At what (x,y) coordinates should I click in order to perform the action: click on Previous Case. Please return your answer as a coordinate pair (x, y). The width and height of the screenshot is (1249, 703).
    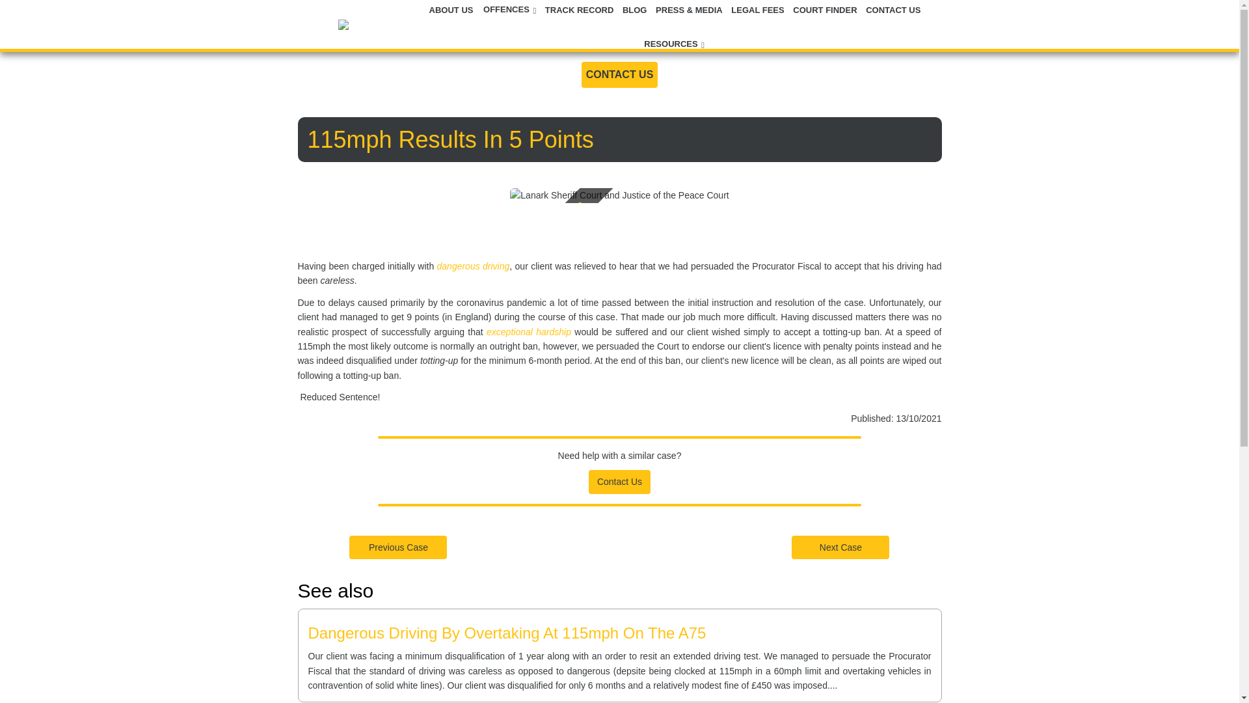
    Looking at the image, I should click on (398, 546).